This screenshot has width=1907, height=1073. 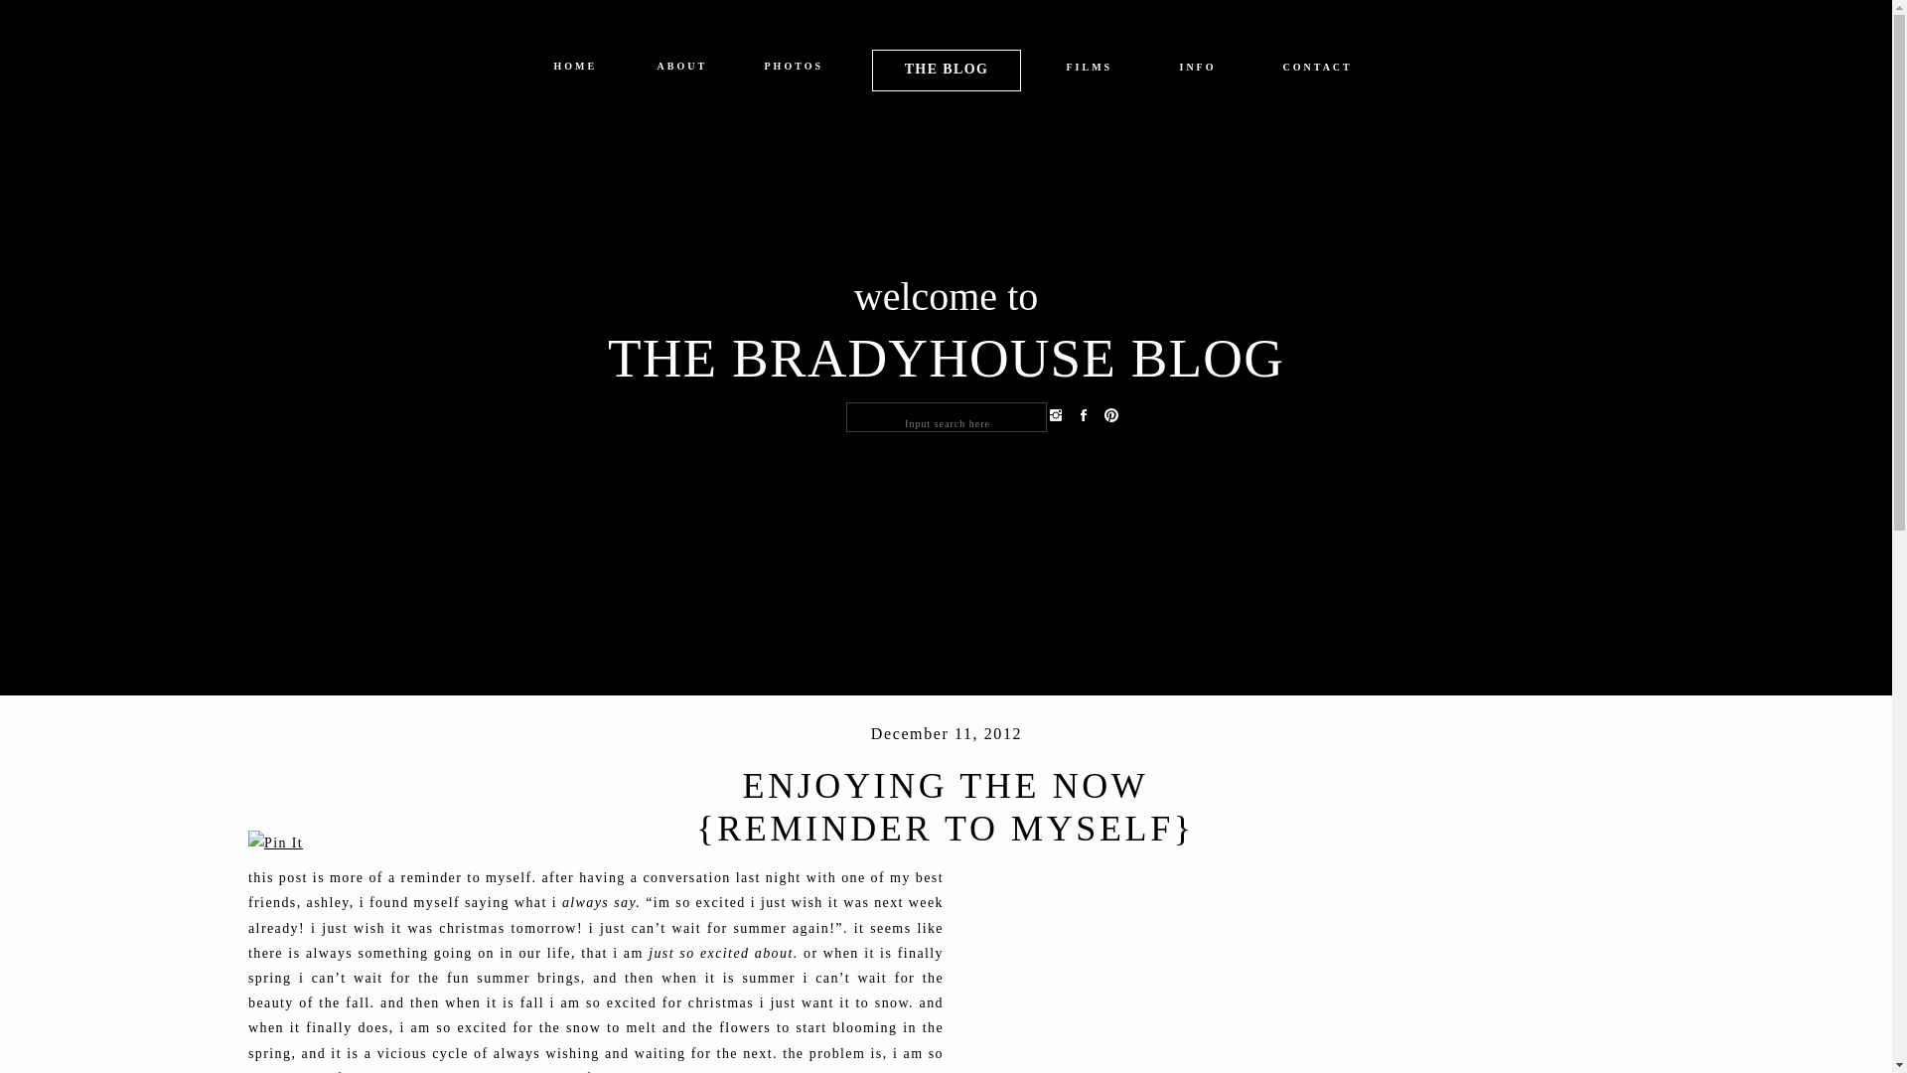 What do you see at coordinates (794, 70) in the screenshot?
I see `PHOTOS` at bounding box center [794, 70].